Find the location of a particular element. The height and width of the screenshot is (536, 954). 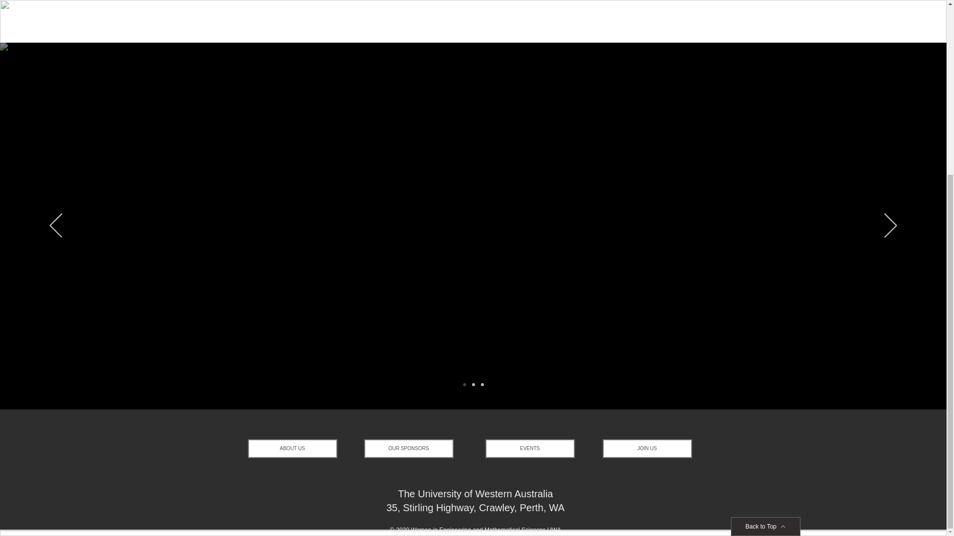

JOIN US is located at coordinates (647, 449).